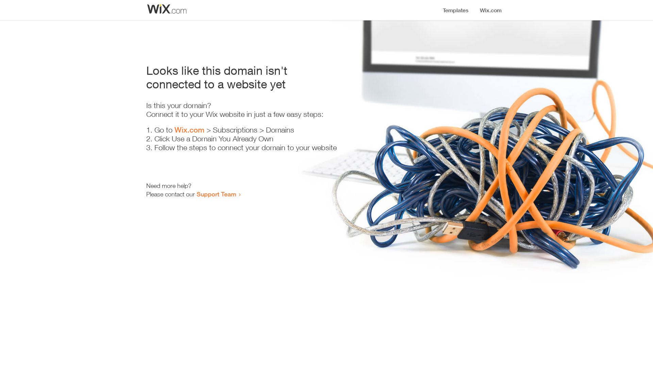  What do you see at coordinates (189, 130) in the screenshot?
I see `Wix.com` at bounding box center [189, 130].